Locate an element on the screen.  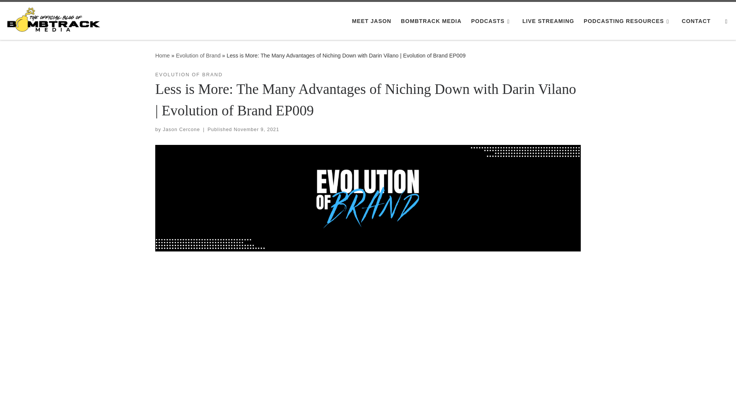
PODCASTS is located at coordinates (492, 21).